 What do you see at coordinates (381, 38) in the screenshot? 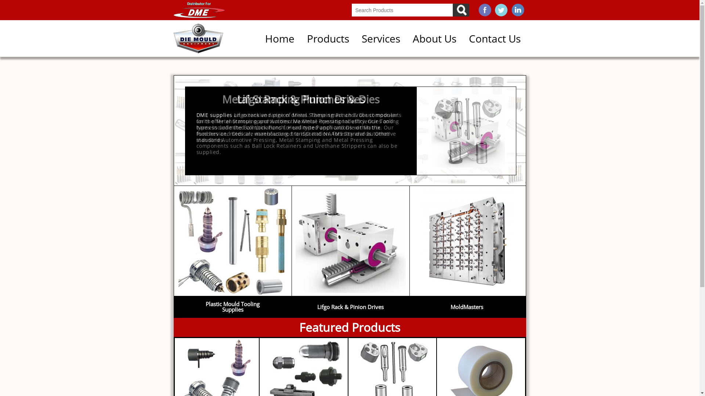
I see `Services` at bounding box center [381, 38].